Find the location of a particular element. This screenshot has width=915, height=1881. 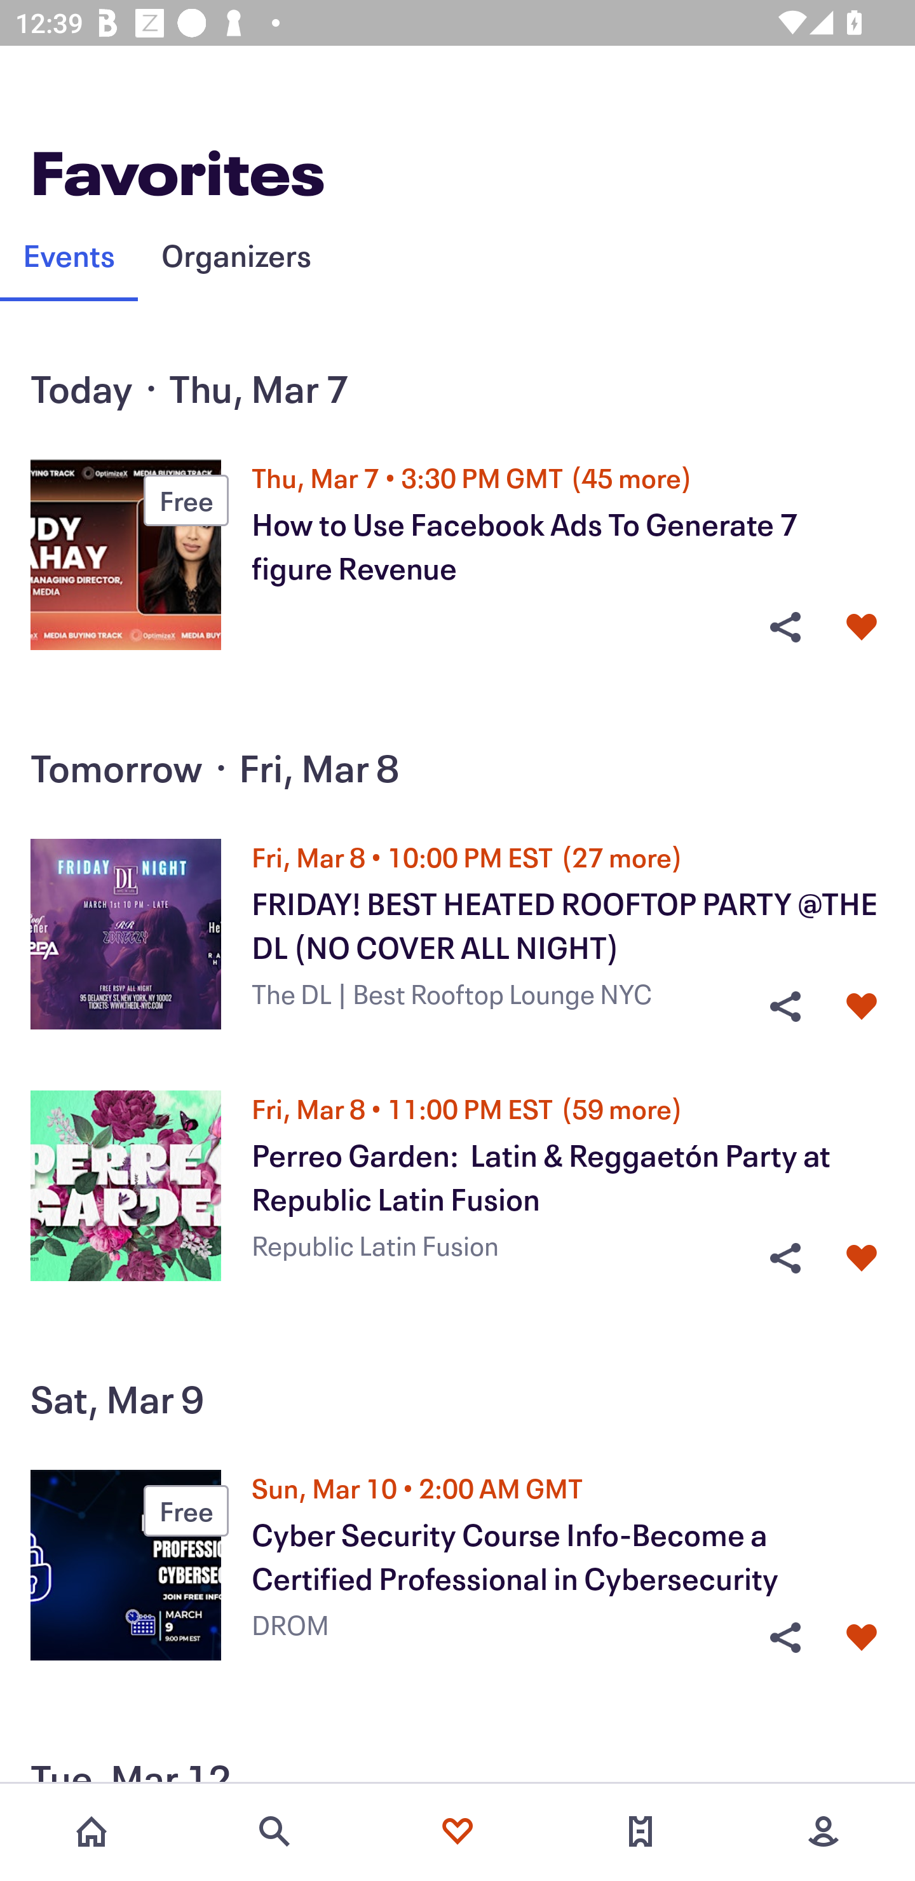

Unlike event is located at coordinates (862, 1258).